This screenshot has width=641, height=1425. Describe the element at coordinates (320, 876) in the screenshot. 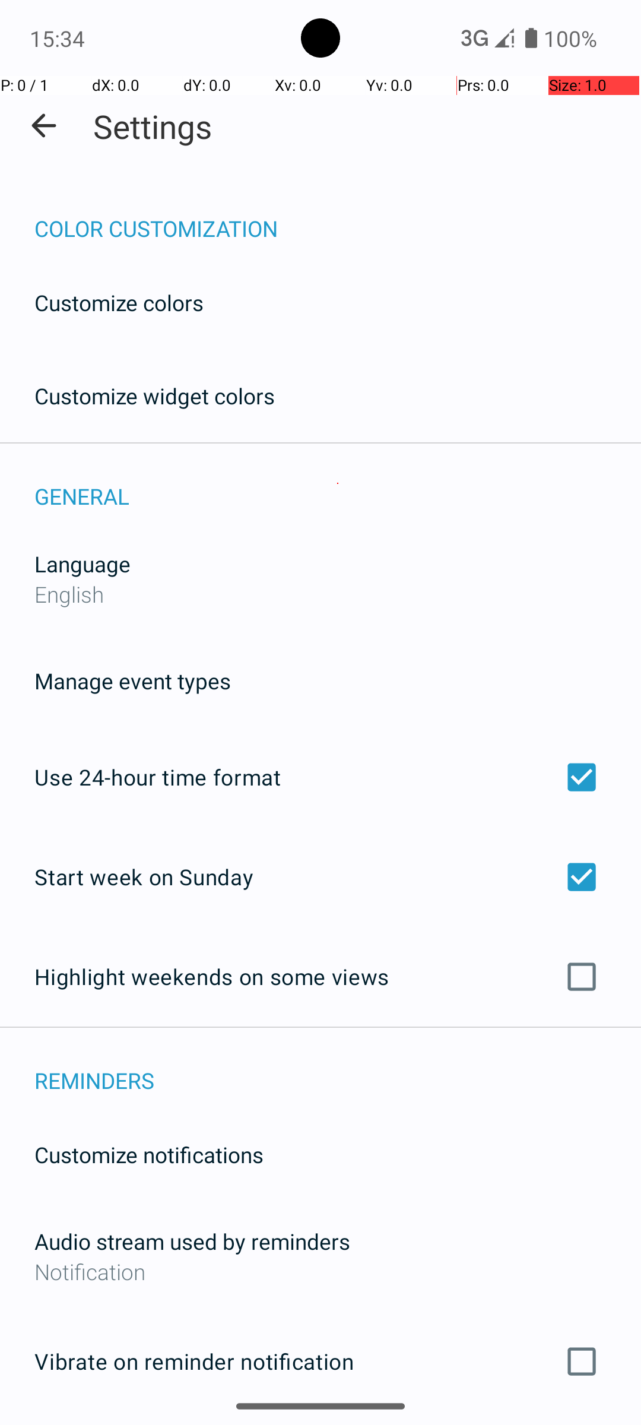

I see `Start week on Sunday` at that location.